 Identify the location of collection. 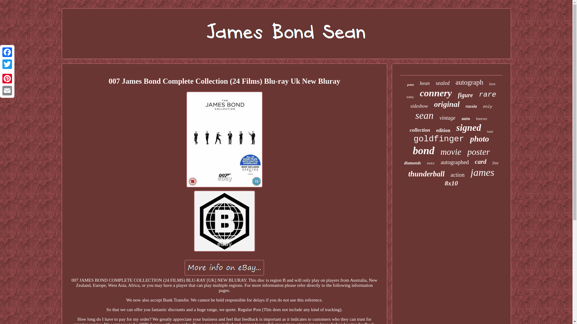
(420, 130).